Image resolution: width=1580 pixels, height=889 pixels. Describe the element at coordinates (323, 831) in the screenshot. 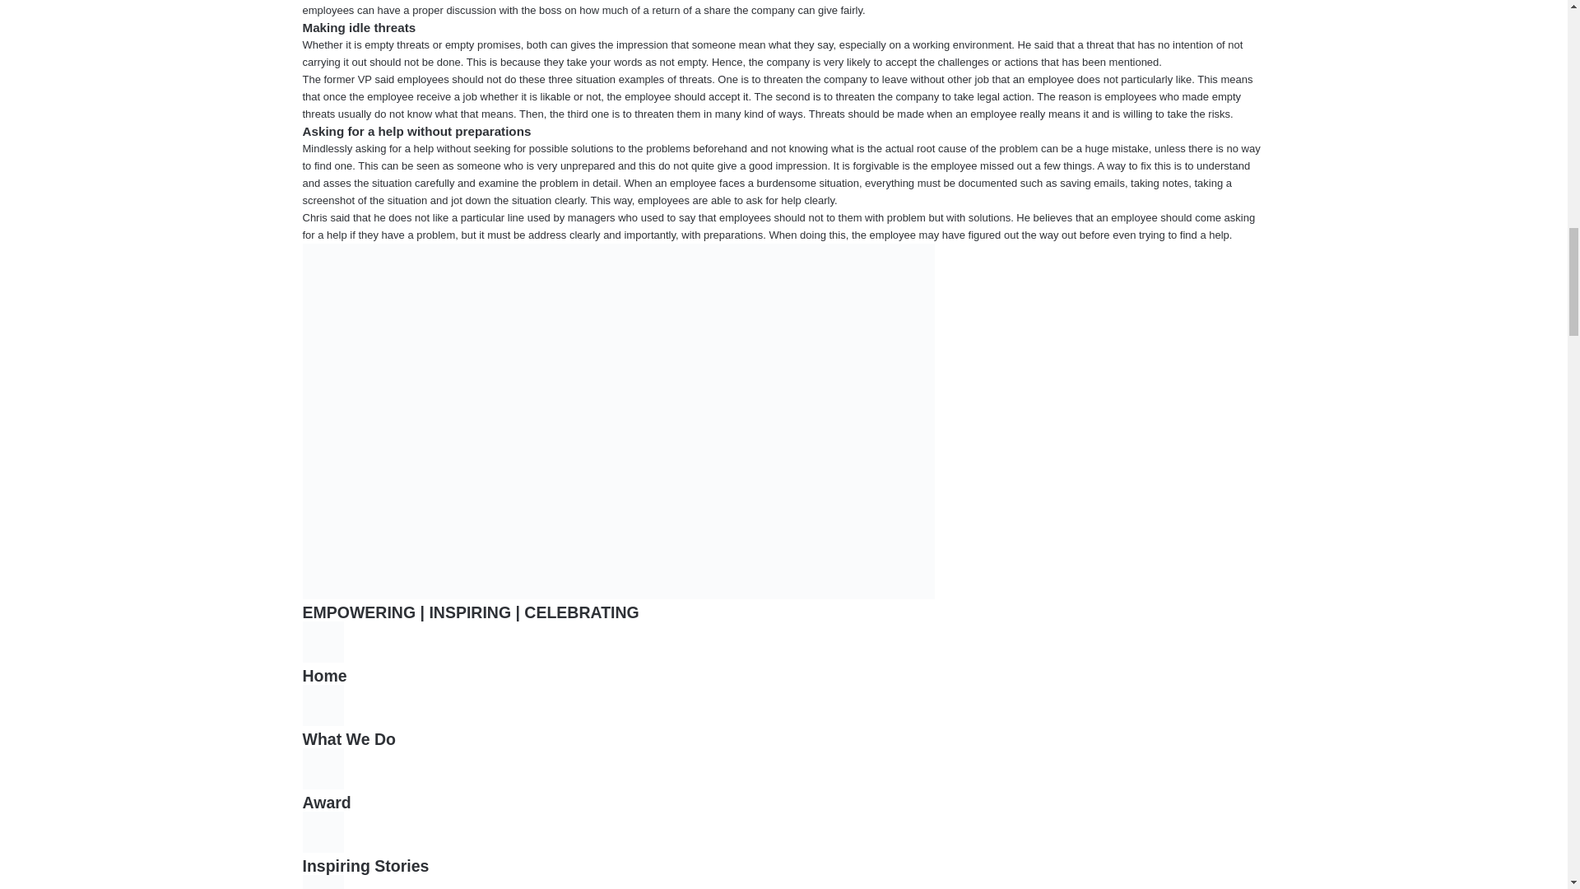

I see `ICON NEWS` at that location.